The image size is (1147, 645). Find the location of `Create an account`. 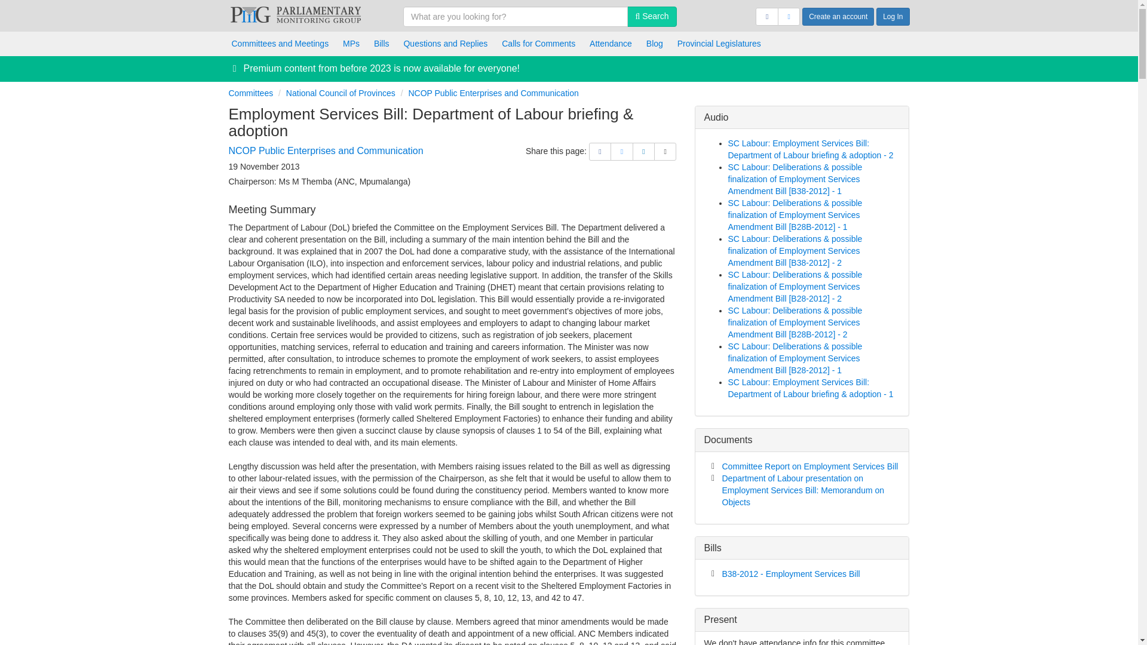

Create an account is located at coordinates (838, 17).